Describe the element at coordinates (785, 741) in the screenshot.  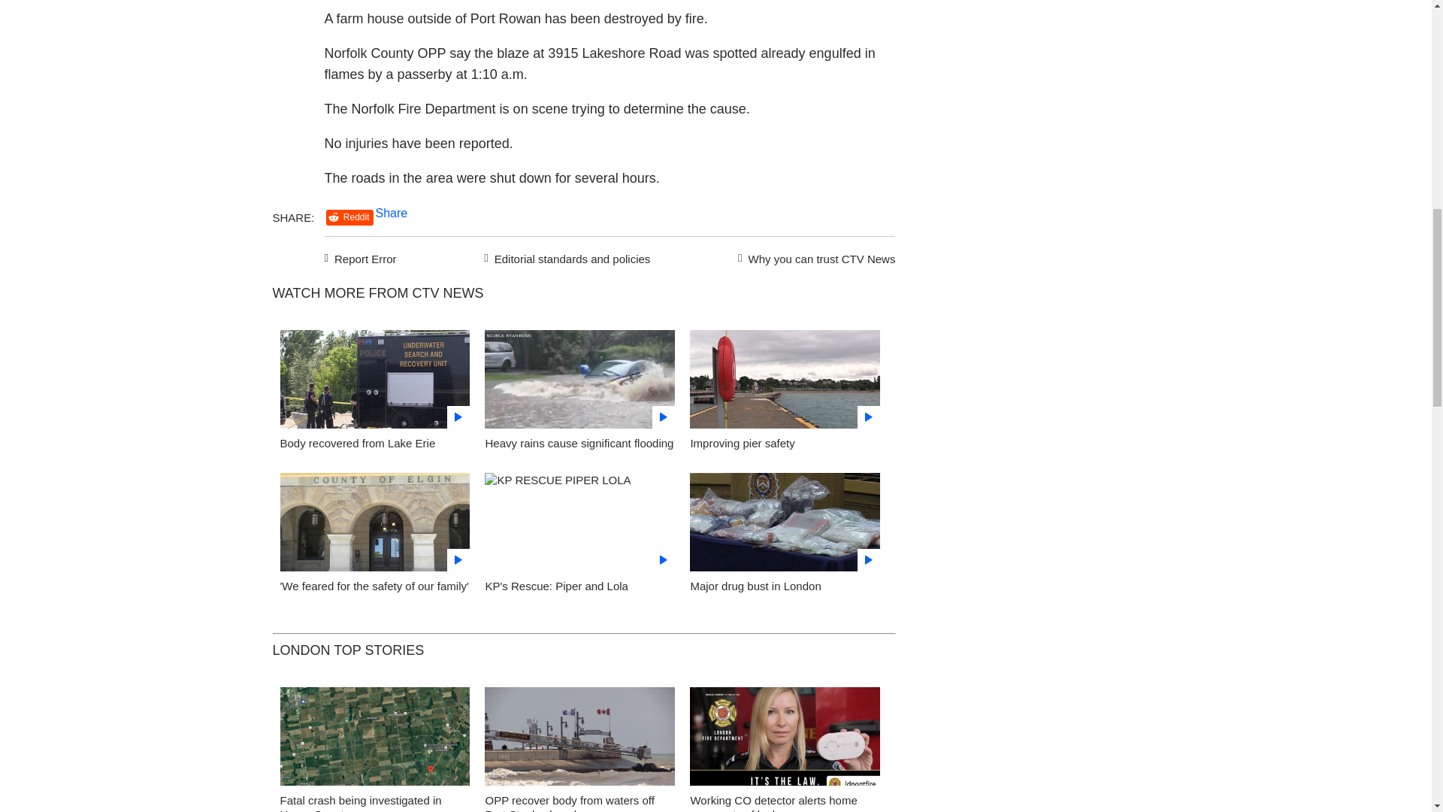
I see `carbon monoxide detector - london fire - july 2024` at that location.